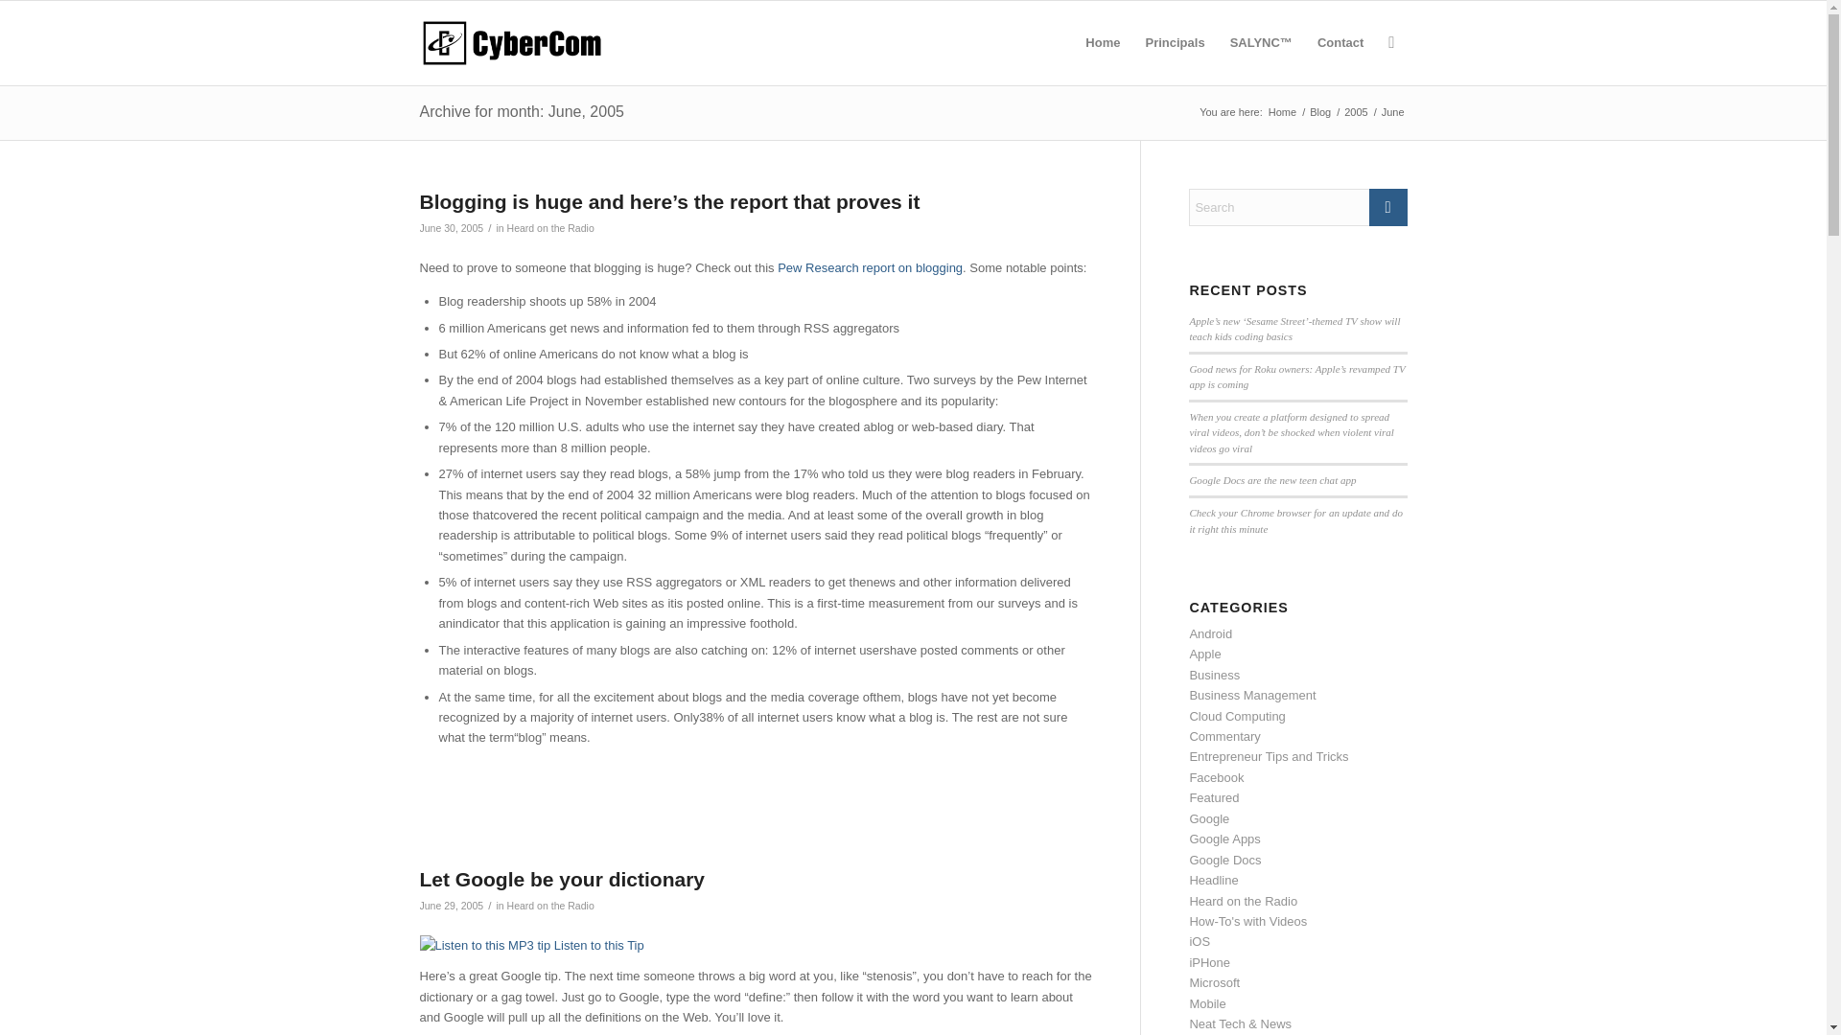 The height and width of the screenshot is (1035, 1841). I want to click on 2005, so click(1356, 113).